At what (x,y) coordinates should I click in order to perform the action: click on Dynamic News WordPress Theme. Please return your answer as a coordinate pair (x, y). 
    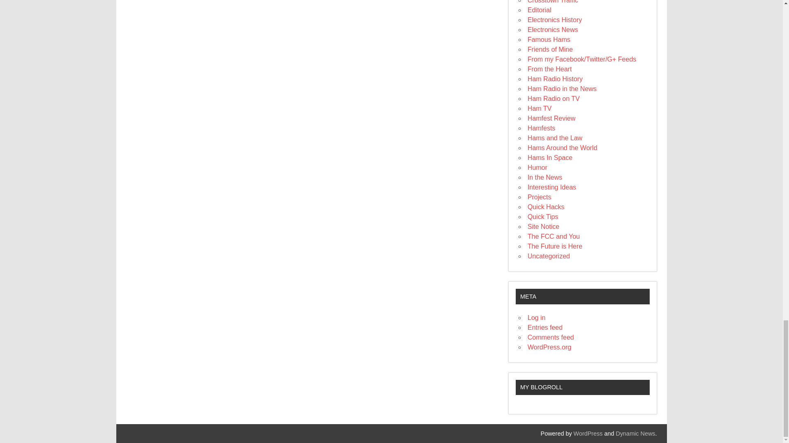
    Looking at the image, I should click on (636, 433).